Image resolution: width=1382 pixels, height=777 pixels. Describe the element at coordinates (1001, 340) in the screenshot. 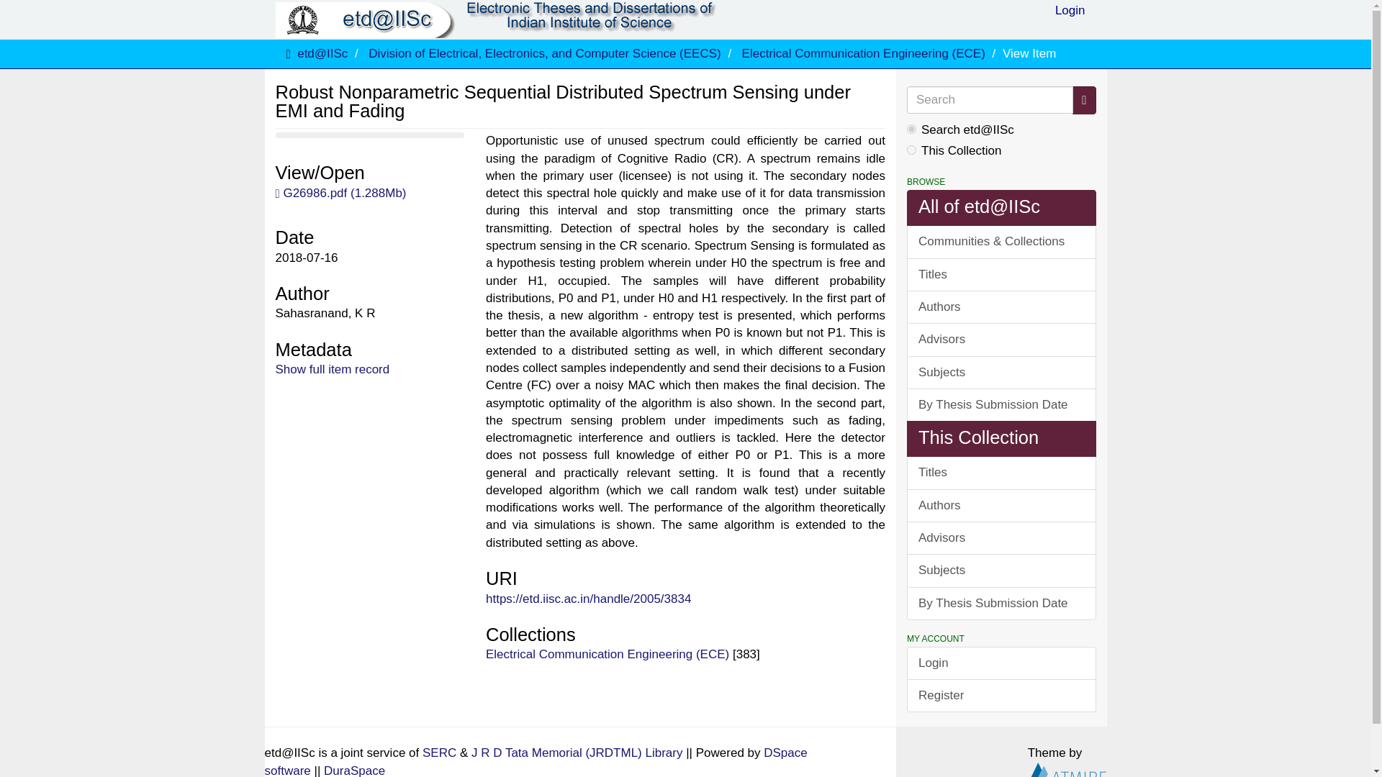

I see `Advisors` at that location.